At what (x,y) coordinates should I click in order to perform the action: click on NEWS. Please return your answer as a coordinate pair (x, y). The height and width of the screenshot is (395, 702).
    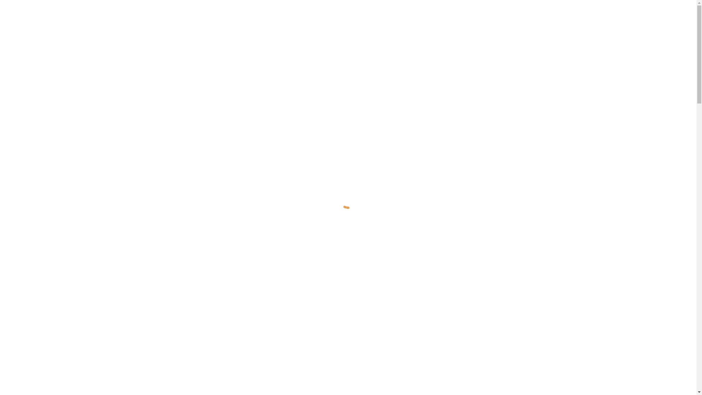
    Looking at the image, I should click on (404, 24).